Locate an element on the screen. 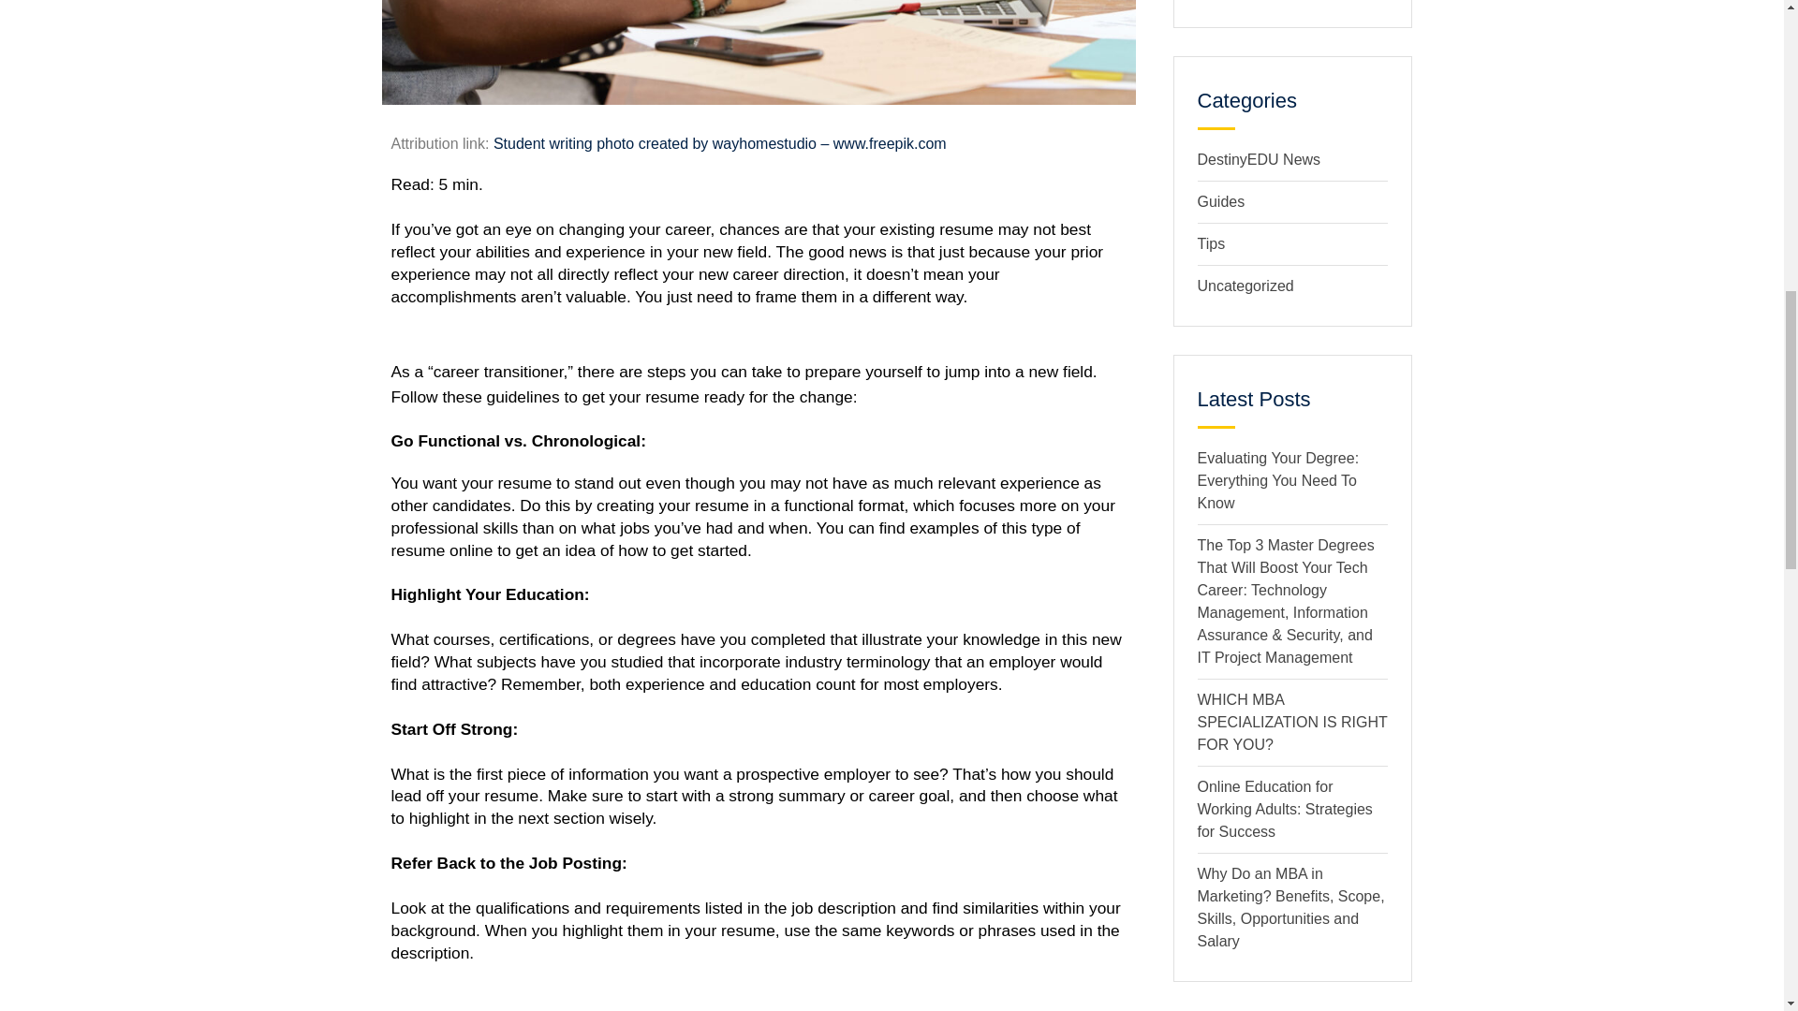  Uncategorized is located at coordinates (1245, 286).